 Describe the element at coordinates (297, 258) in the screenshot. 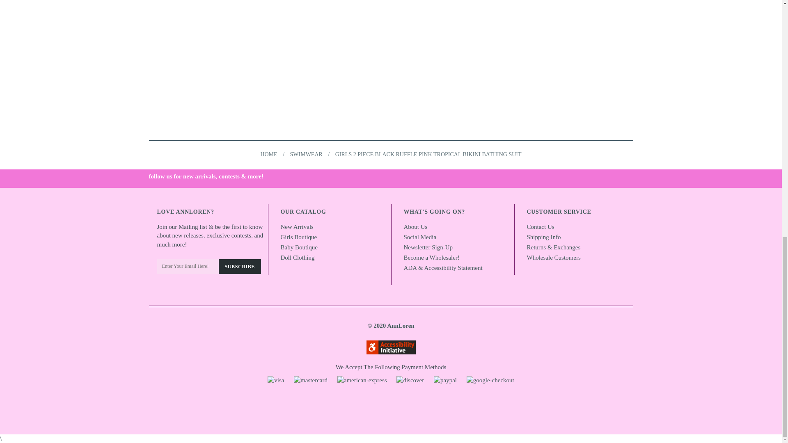

I see `Doll Clothing` at that location.